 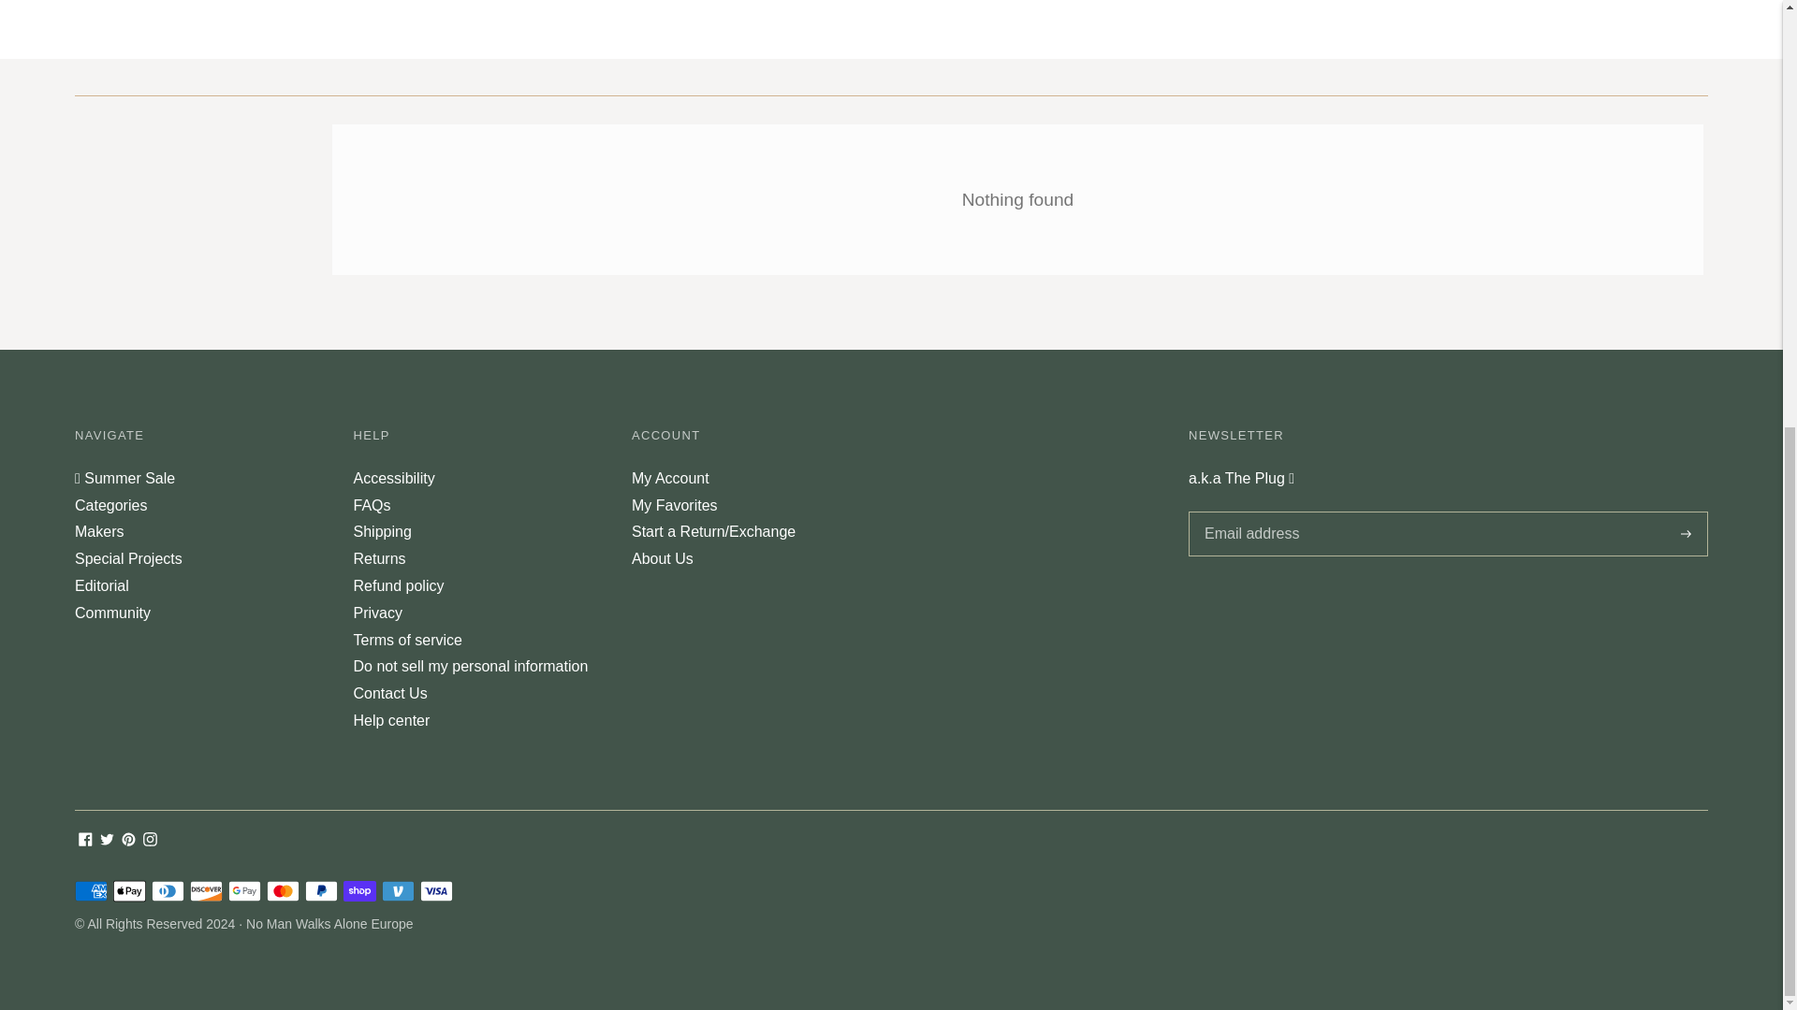 What do you see at coordinates (129, 890) in the screenshot?
I see `Apple Pay` at bounding box center [129, 890].